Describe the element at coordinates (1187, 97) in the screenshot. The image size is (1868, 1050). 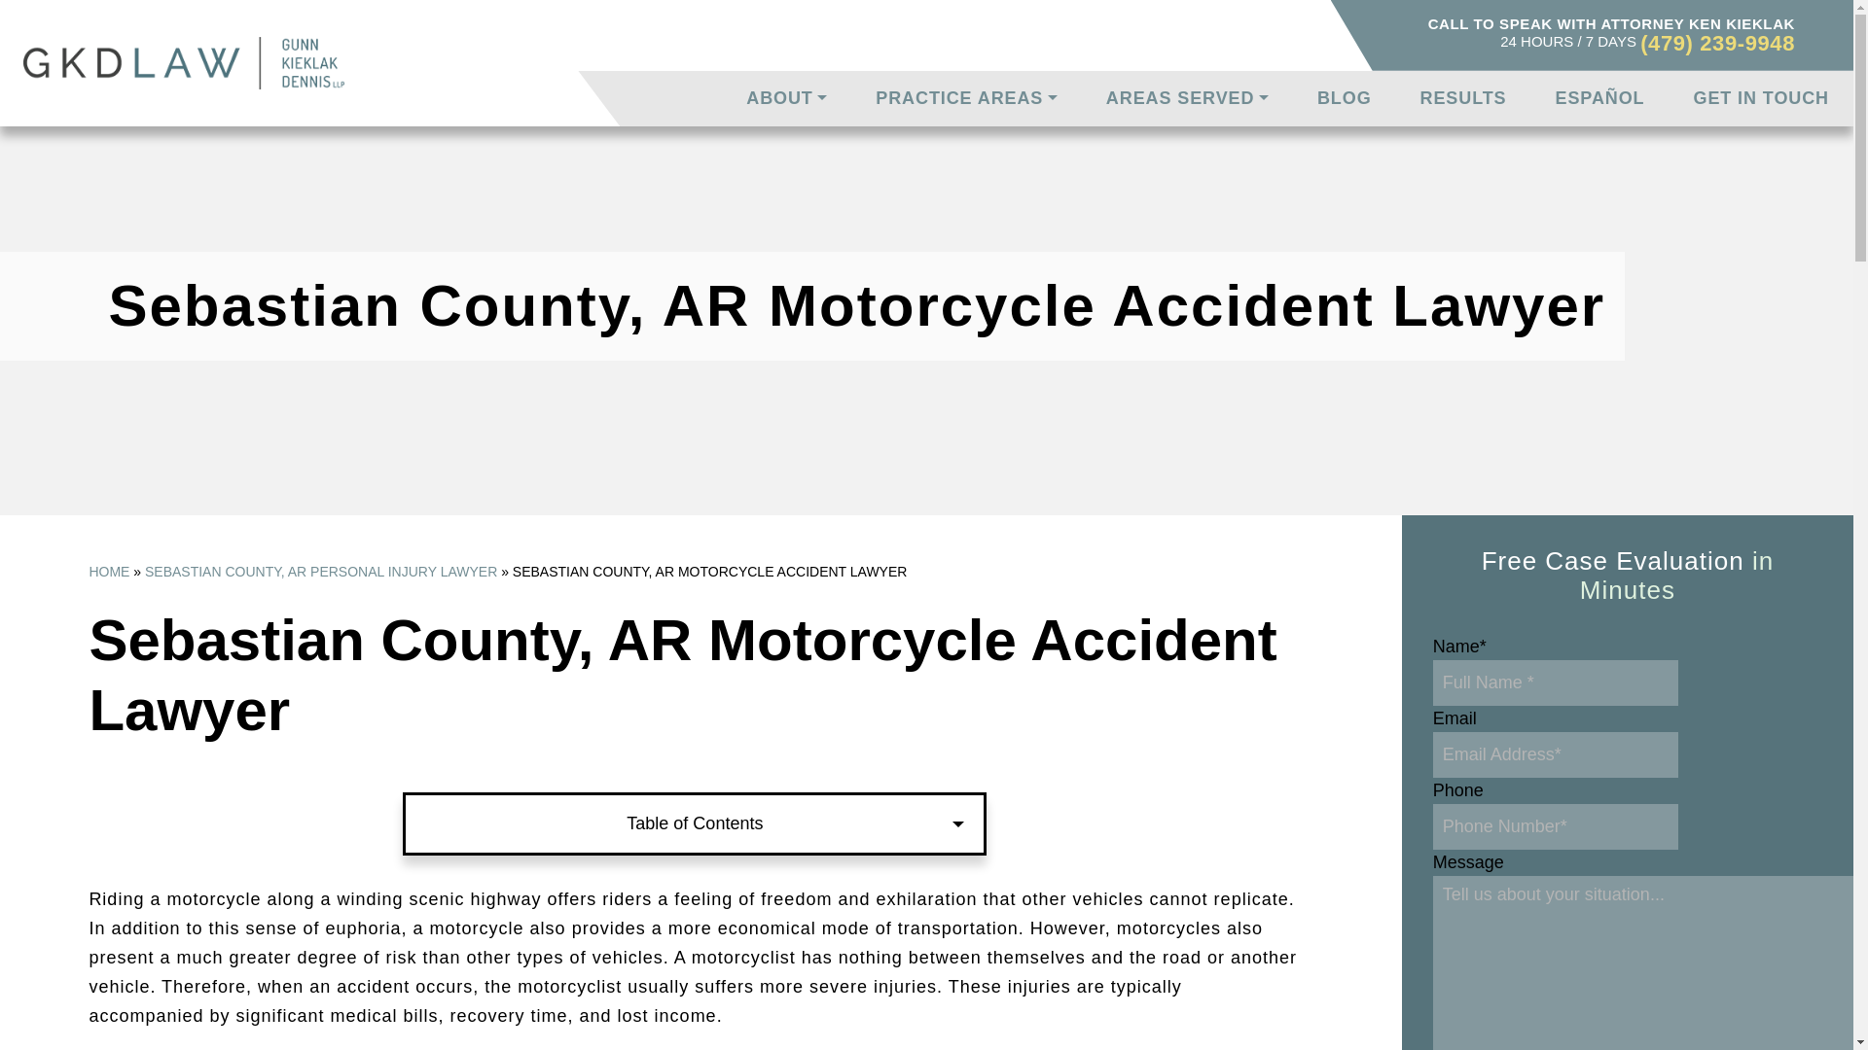
I see `AREAS SERVED` at that location.